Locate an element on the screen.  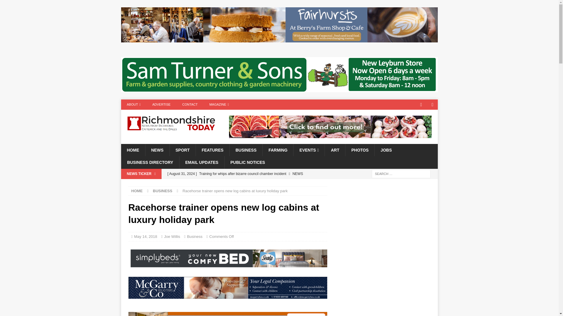
PHOTOS is located at coordinates (359, 150).